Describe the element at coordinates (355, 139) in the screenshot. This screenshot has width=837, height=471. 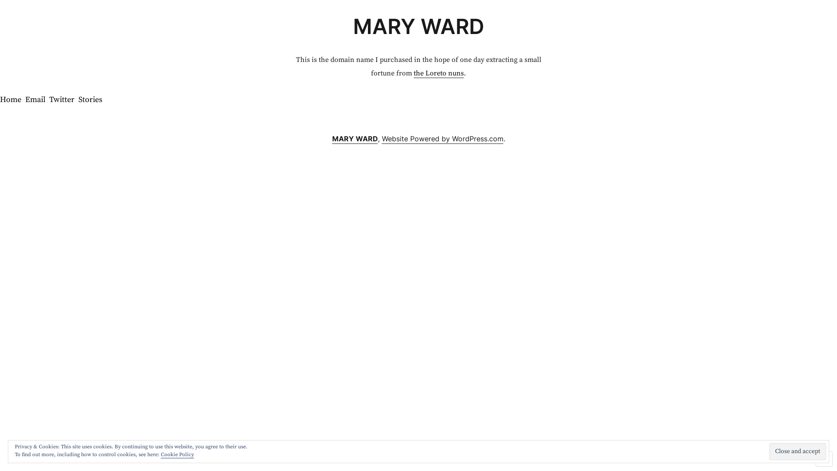
I see `MARY WARD` at that location.